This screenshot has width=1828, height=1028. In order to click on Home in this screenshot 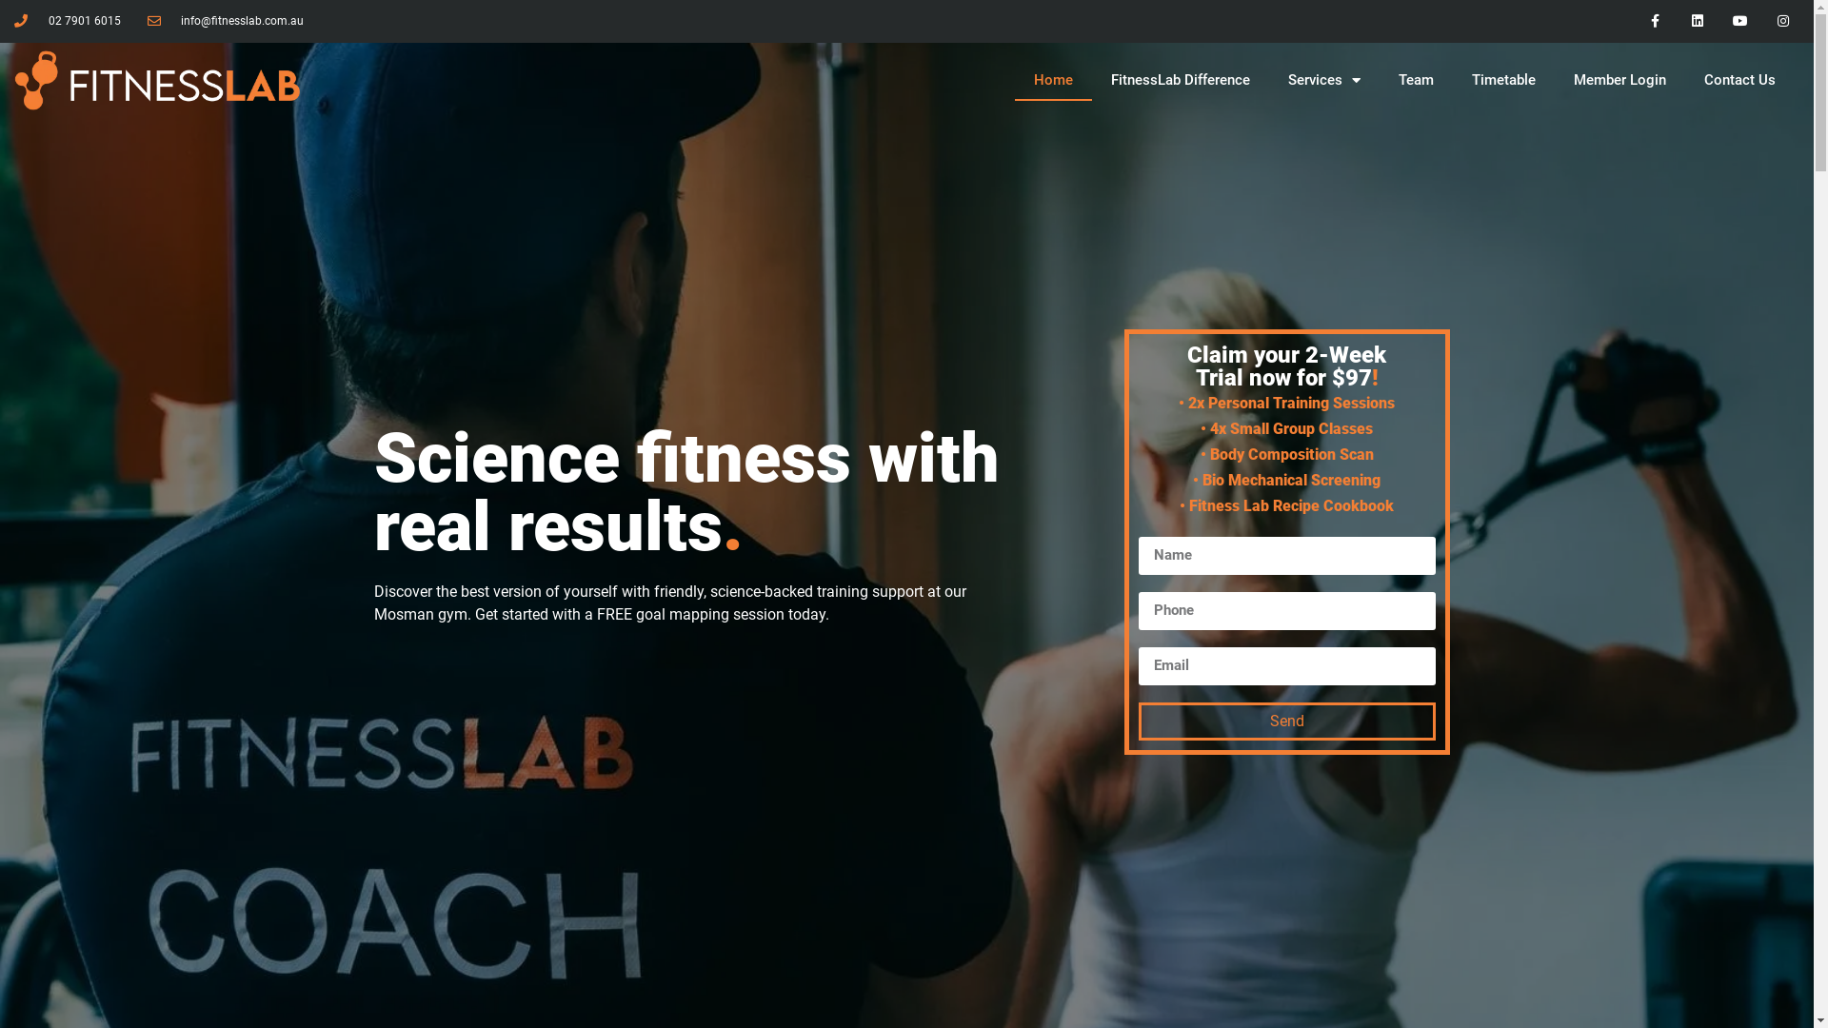, I will do `click(1053, 80)`.